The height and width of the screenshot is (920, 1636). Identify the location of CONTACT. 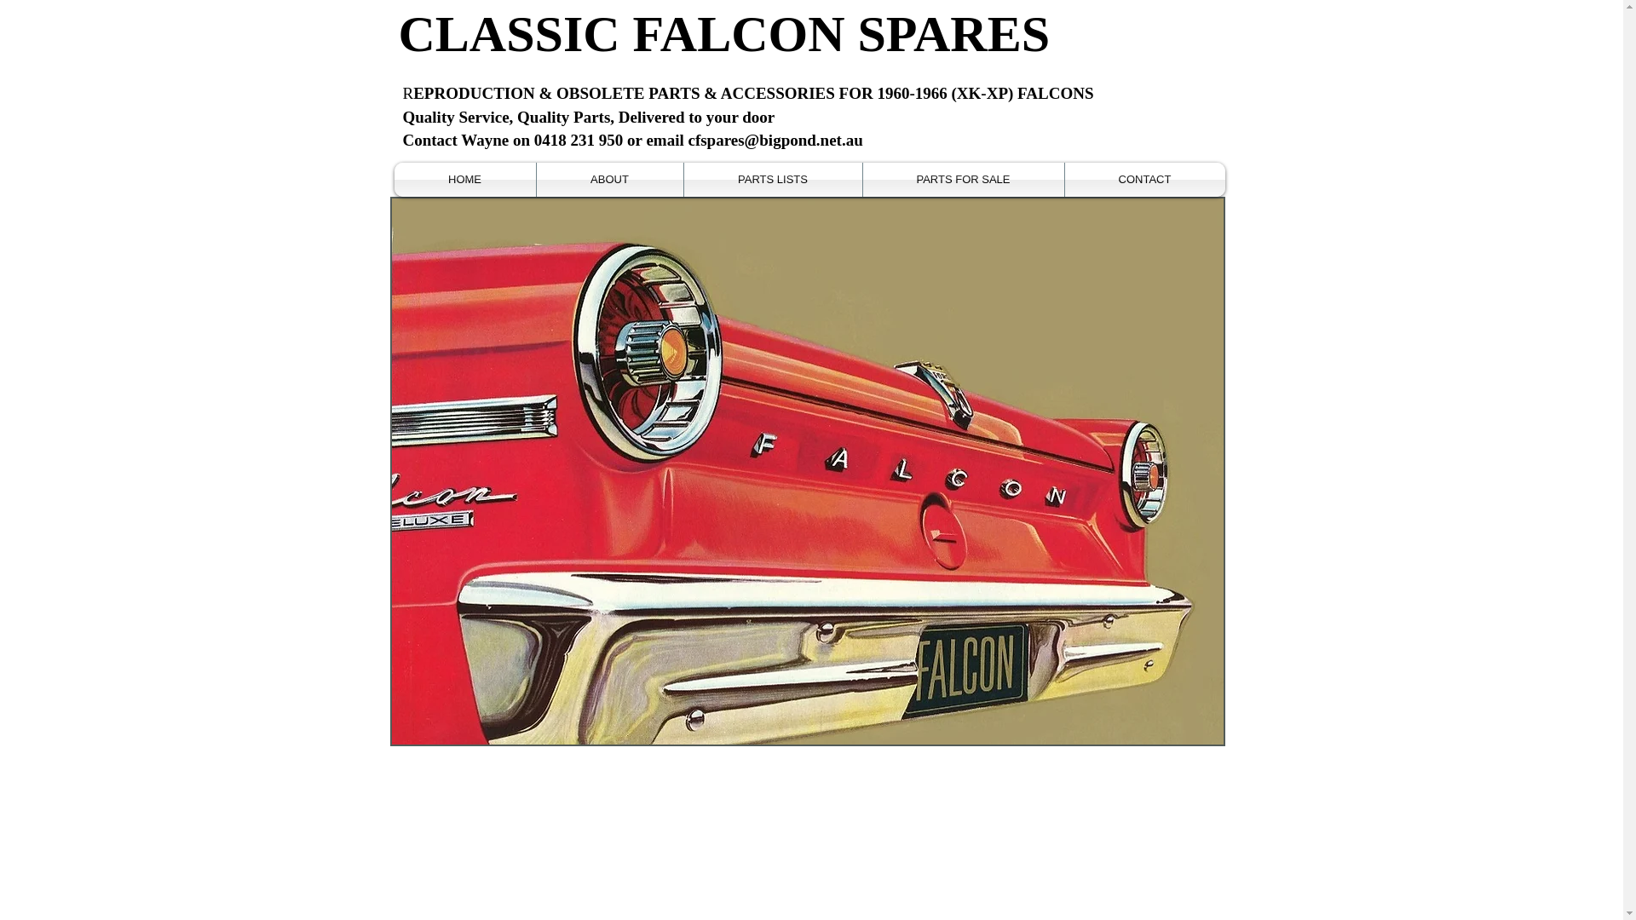
(1145, 180).